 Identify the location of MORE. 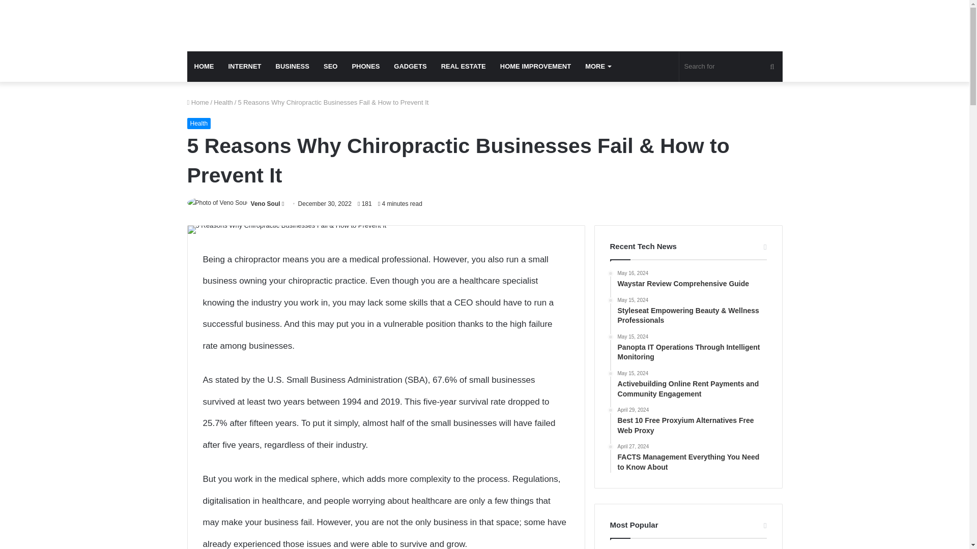
(597, 66).